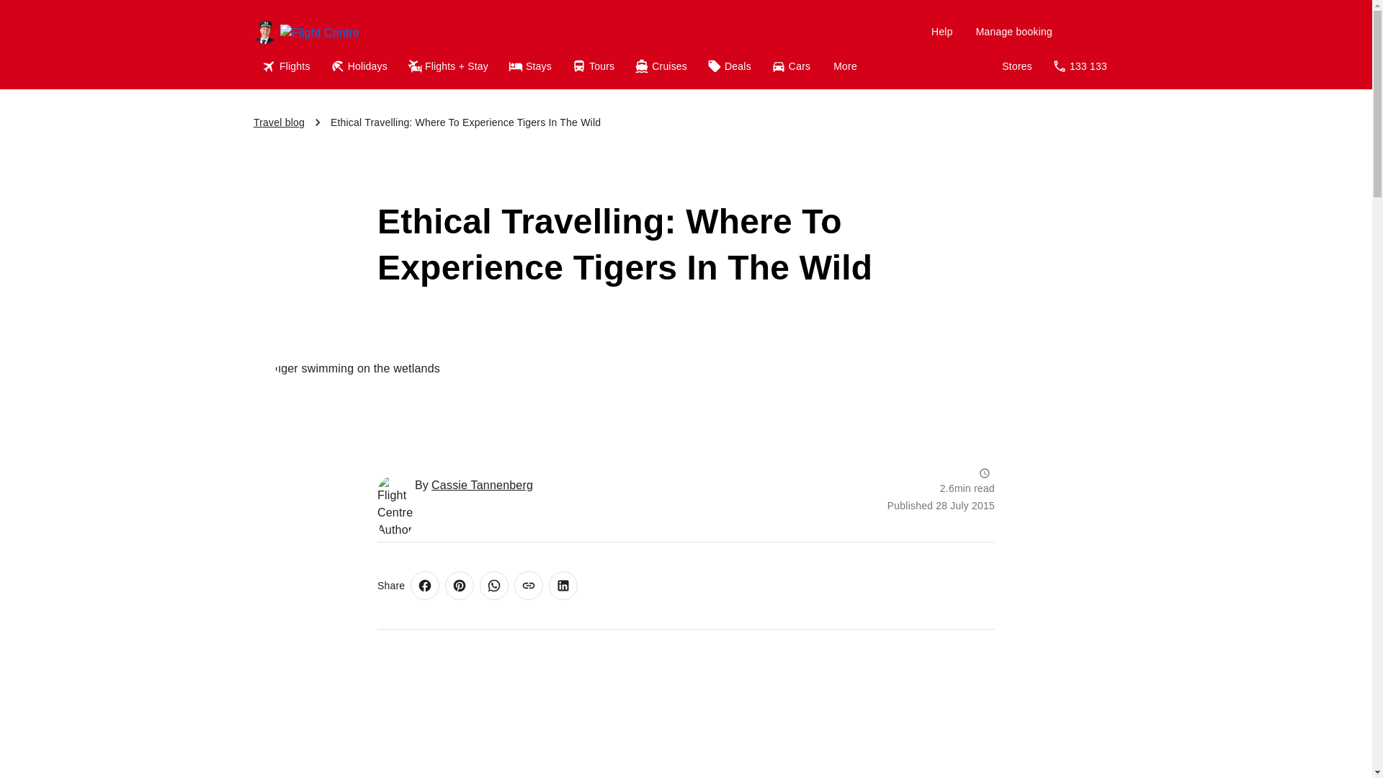 Image resolution: width=1383 pixels, height=778 pixels. I want to click on More, so click(844, 66).